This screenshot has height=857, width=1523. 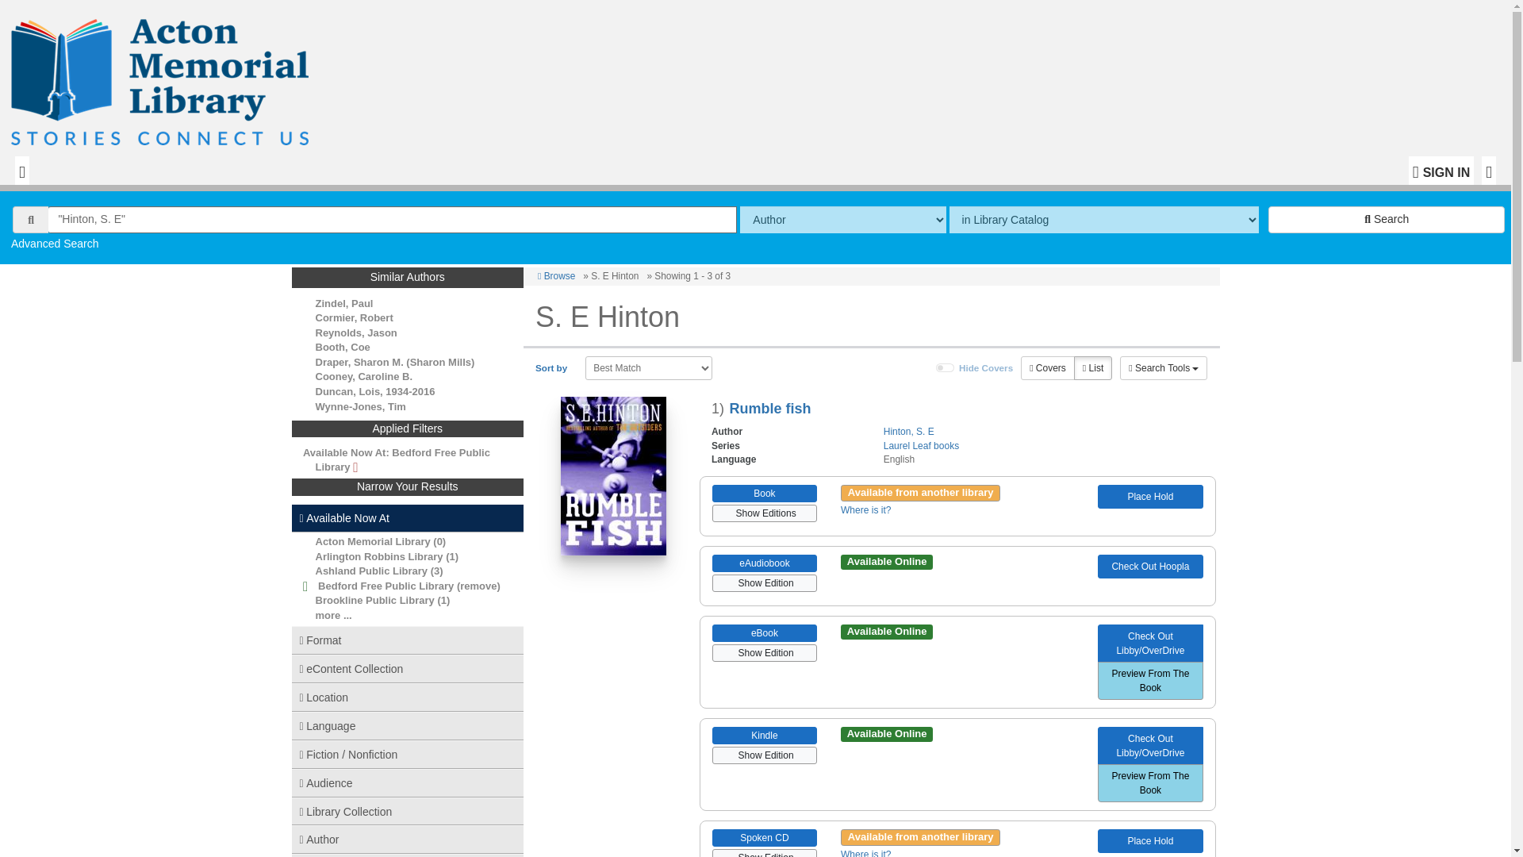 What do you see at coordinates (946, 367) in the screenshot?
I see `on` at bounding box center [946, 367].